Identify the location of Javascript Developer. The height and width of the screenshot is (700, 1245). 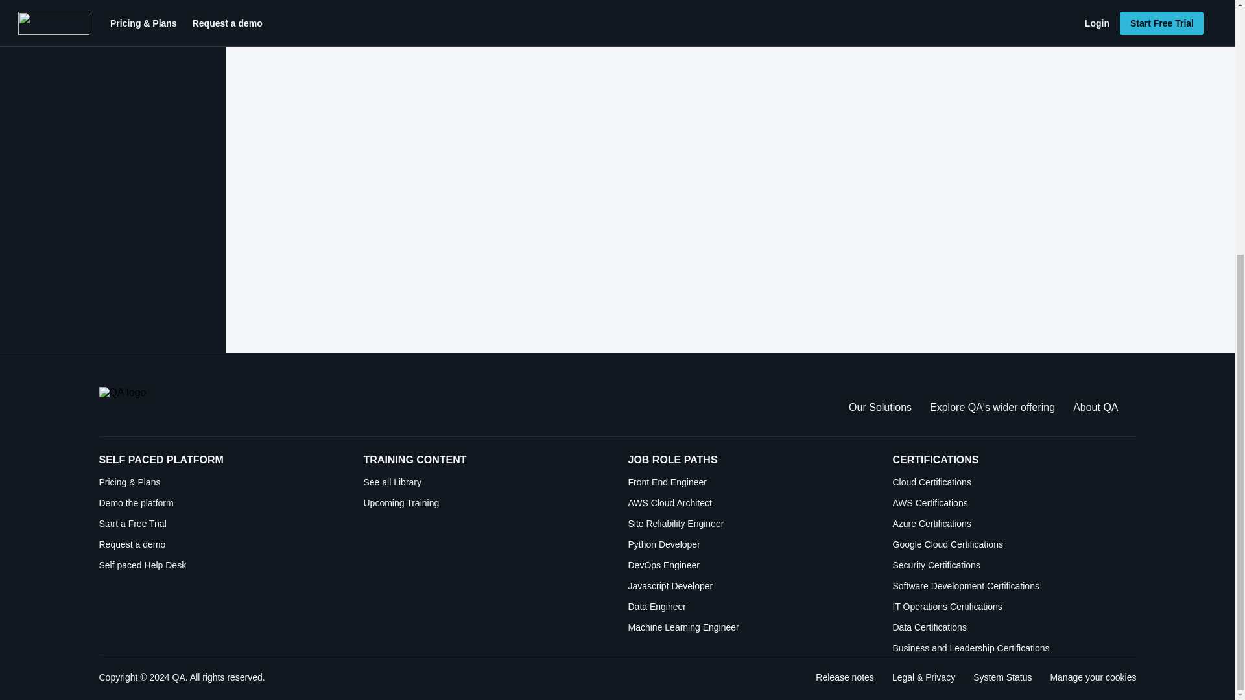
(750, 586).